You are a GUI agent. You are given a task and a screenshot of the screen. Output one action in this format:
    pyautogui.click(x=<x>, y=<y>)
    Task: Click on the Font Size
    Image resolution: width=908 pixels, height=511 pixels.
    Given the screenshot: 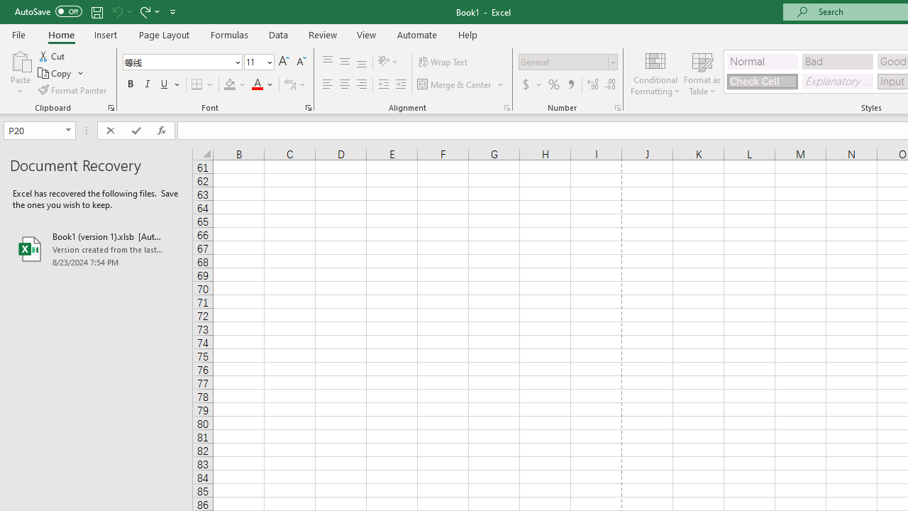 What is the action you would take?
    pyautogui.click(x=254, y=62)
    